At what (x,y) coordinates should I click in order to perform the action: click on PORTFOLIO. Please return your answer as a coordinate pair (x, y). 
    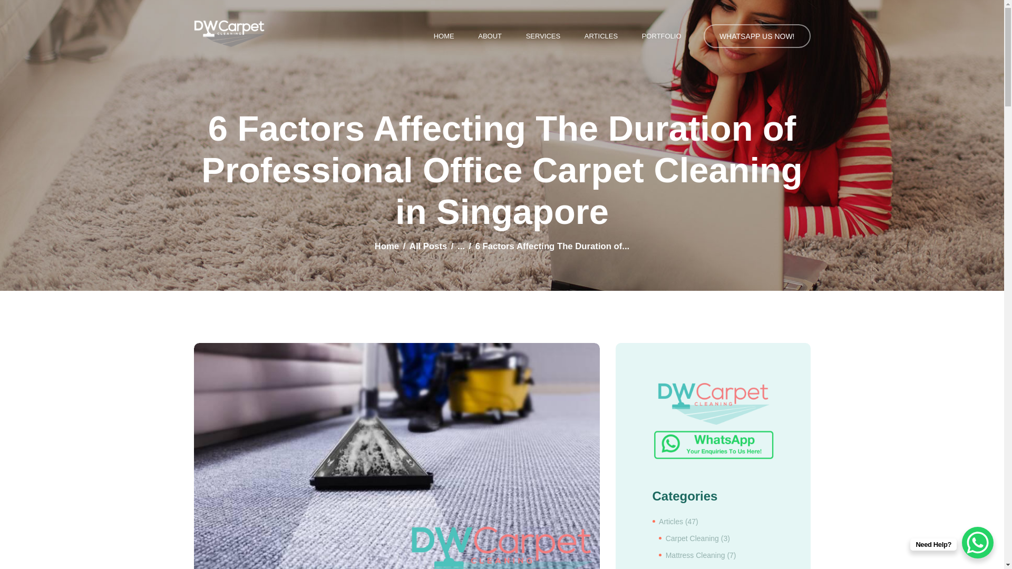
    Looking at the image, I should click on (661, 36).